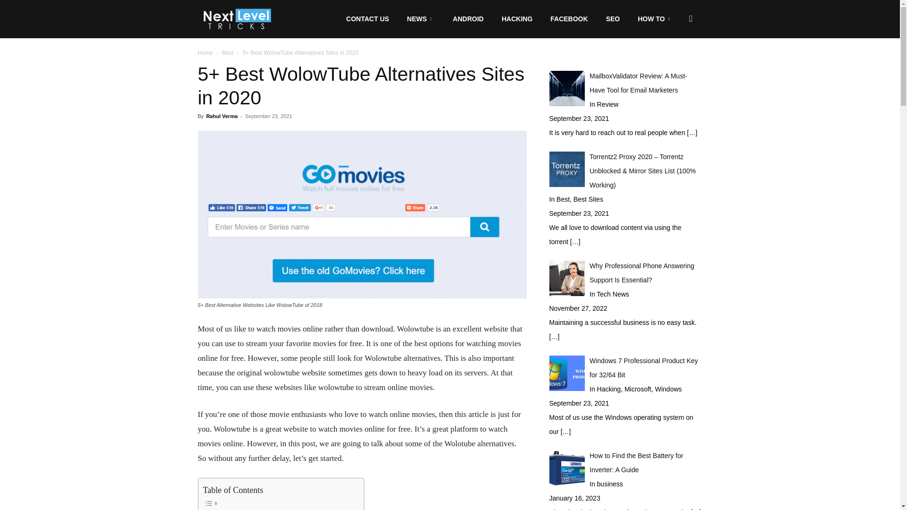  What do you see at coordinates (205, 52) in the screenshot?
I see `Home` at bounding box center [205, 52].